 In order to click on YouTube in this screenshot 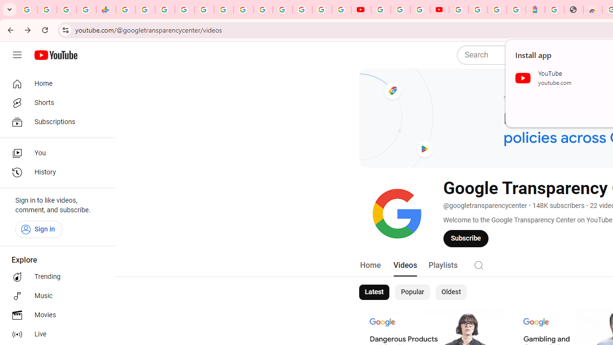, I will do `click(262, 10)`.